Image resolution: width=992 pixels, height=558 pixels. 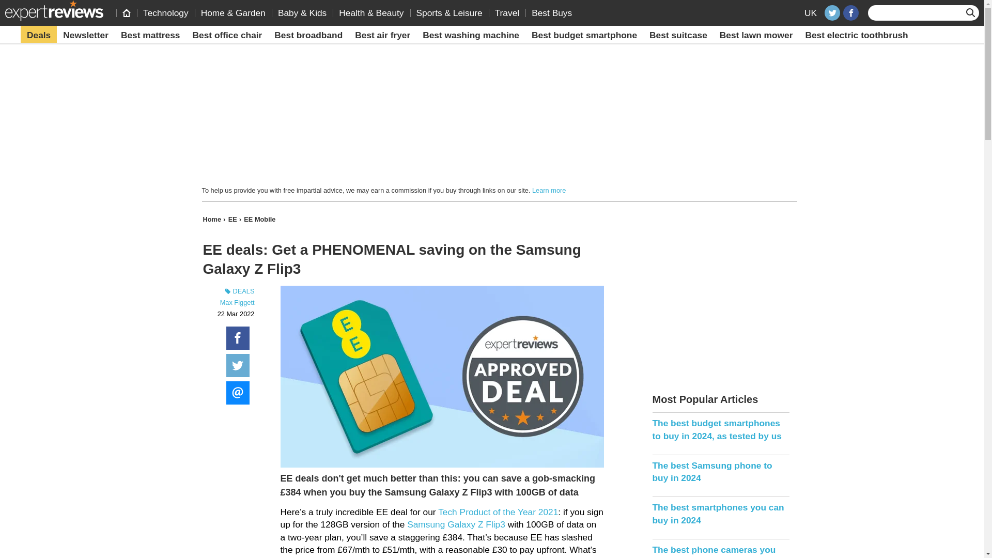 What do you see at coordinates (86, 35) in the screenshot?
I see `Newsletter` at bounding box center [86, 35].